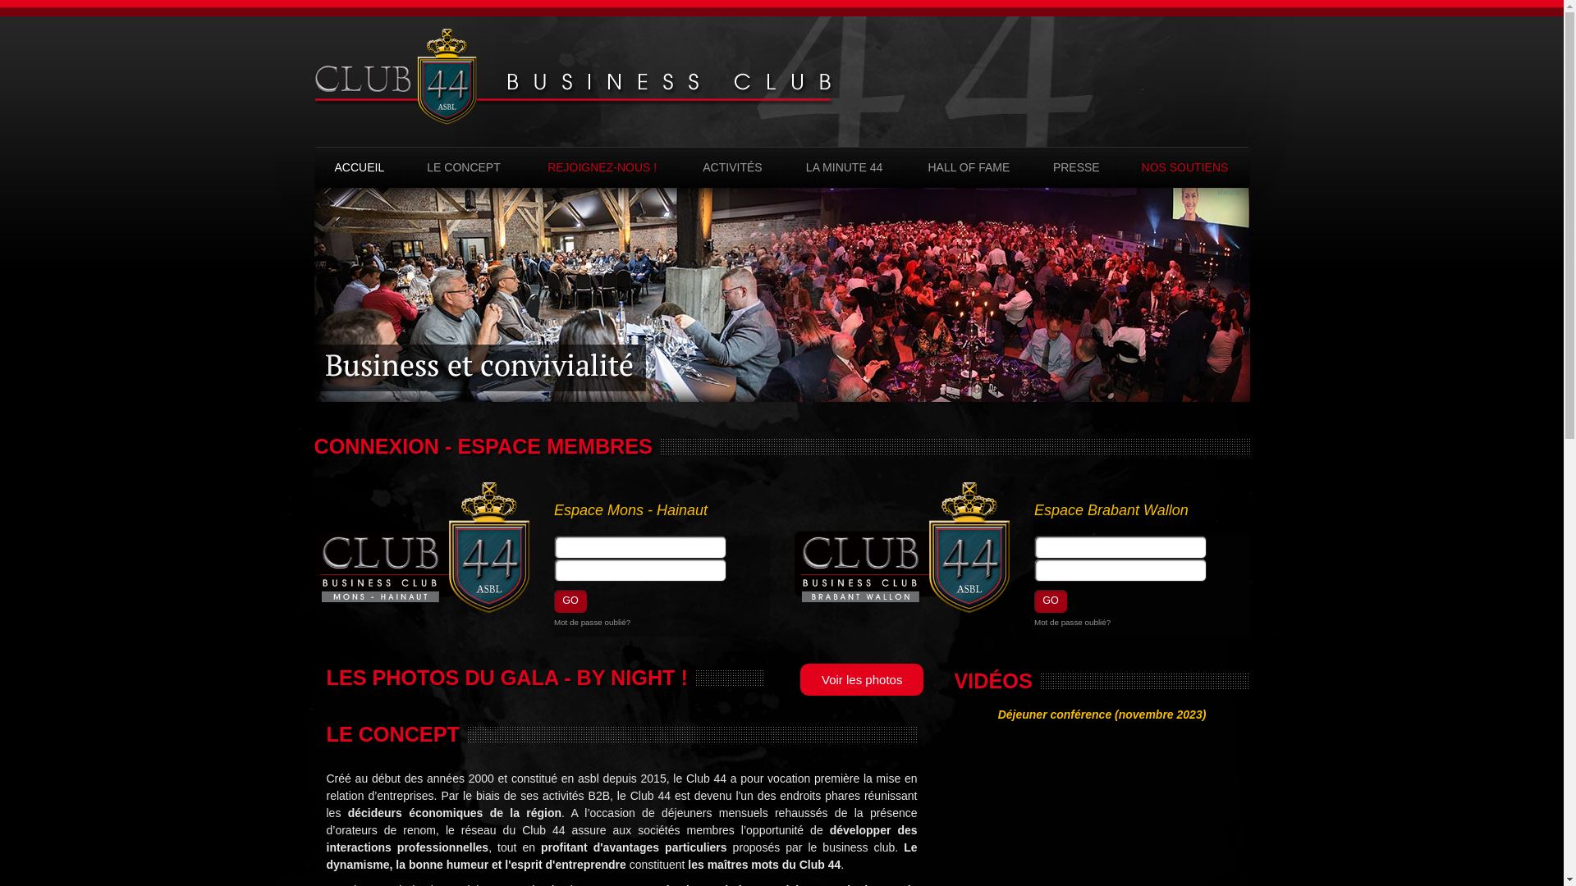  Describe the element at coordinates (1076, 167) in the screenshot. I see `PRESSE` at that location.